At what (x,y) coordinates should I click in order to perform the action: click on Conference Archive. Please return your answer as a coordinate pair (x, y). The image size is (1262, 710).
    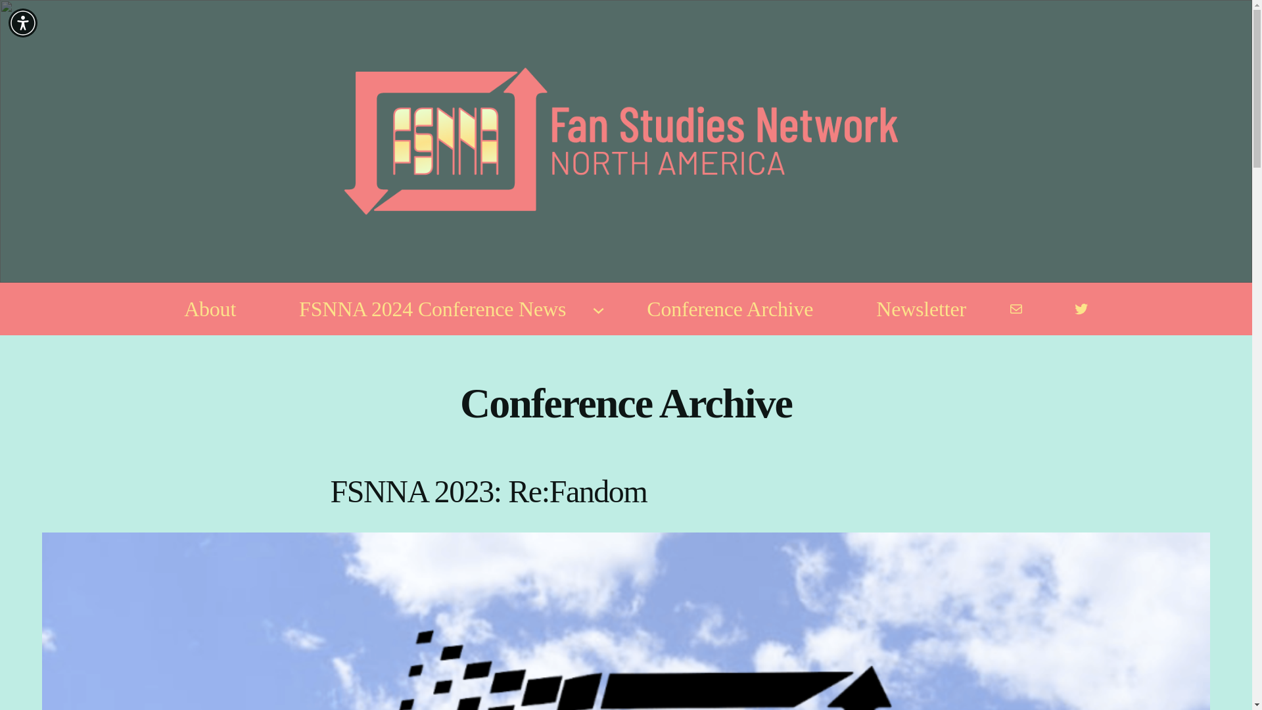
    Looking at the image, I should click on (730, 308).